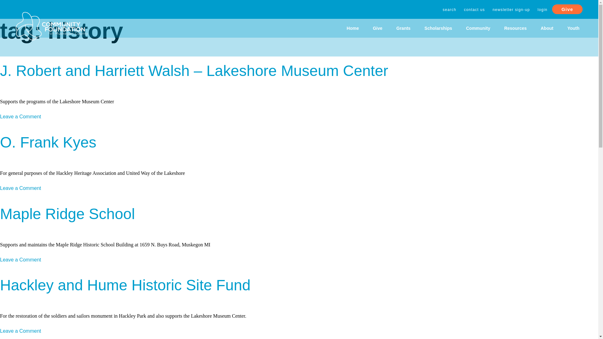  What do you see at coordinates (478, 28) in the screenshot?
I see `Community` at bounding box center [478, 28].